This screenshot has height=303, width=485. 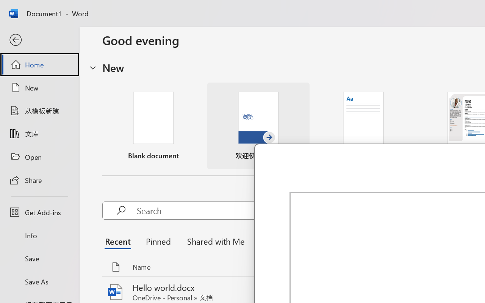 I want to click on Blank document, so click(x=153, y=126).